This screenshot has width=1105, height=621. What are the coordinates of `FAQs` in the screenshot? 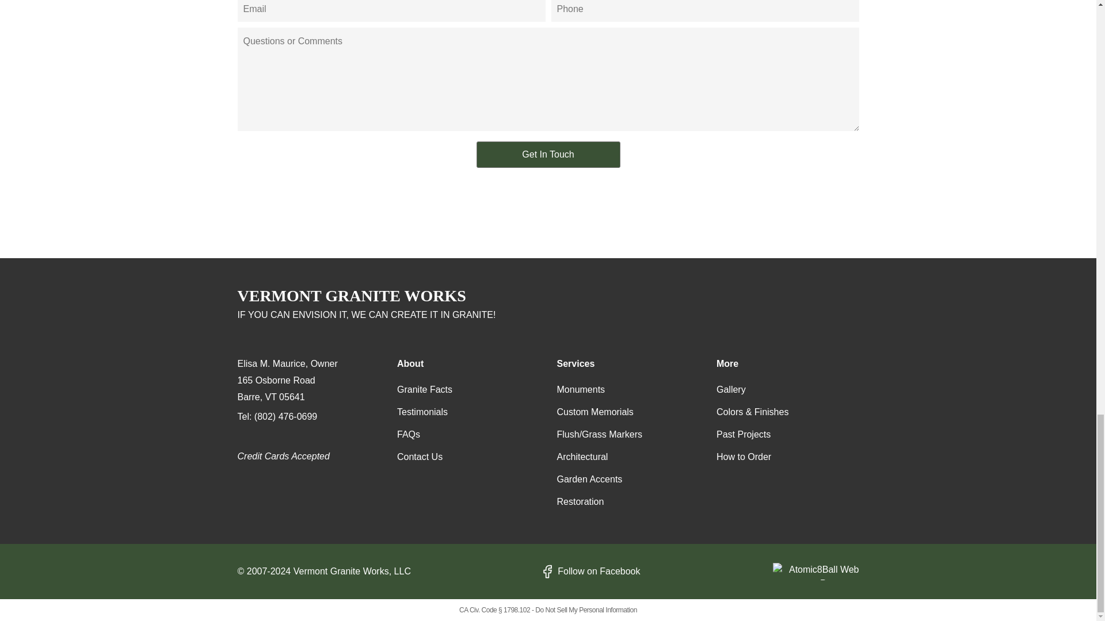 It's located at (408, 435).